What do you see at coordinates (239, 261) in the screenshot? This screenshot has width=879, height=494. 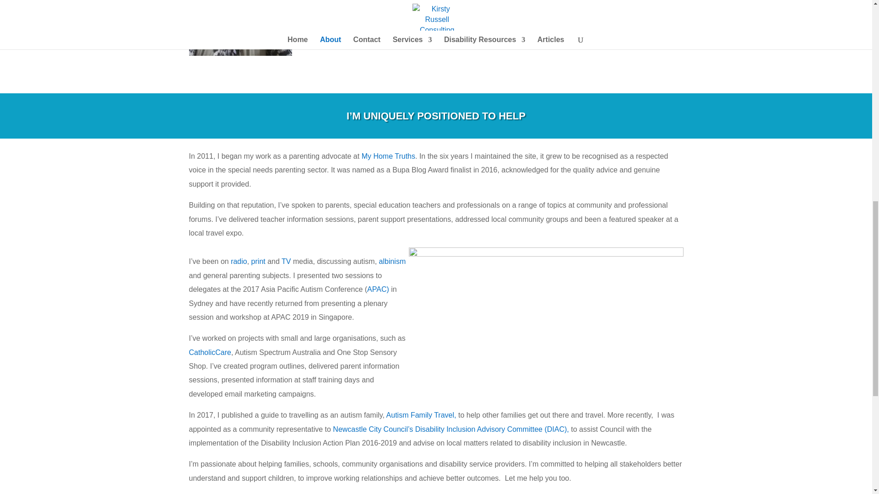 I see `radio` at bounding box center [239, 261].